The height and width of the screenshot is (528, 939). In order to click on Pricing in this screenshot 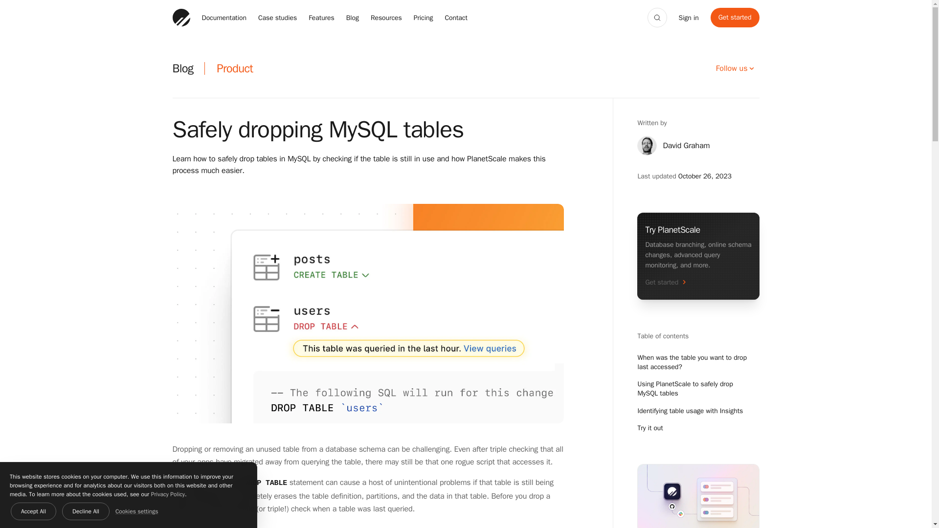, I will do `click(424, 18)`.